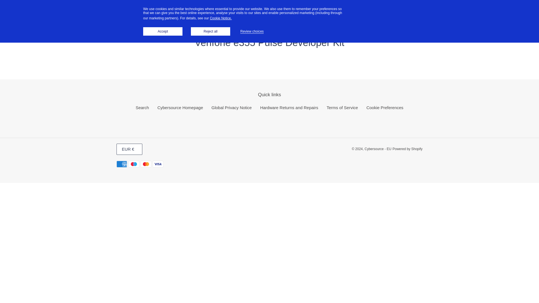  I want to click on Review choices, so click(253, 31).